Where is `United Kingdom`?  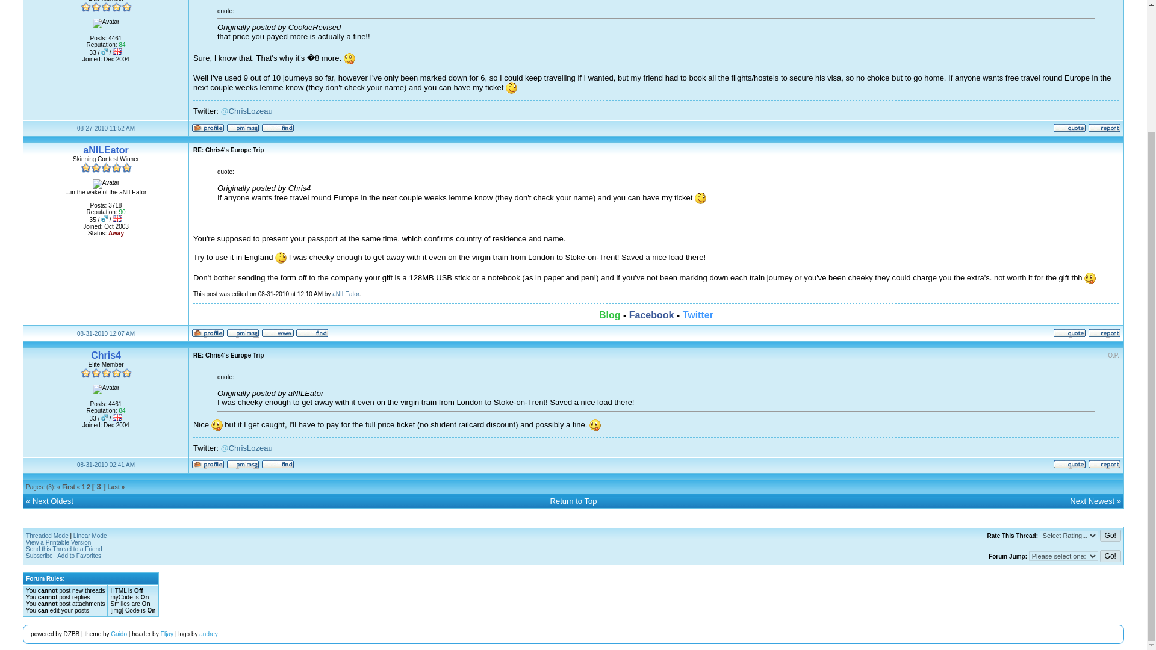
United Kingdom is located at coordinates (117, 218).